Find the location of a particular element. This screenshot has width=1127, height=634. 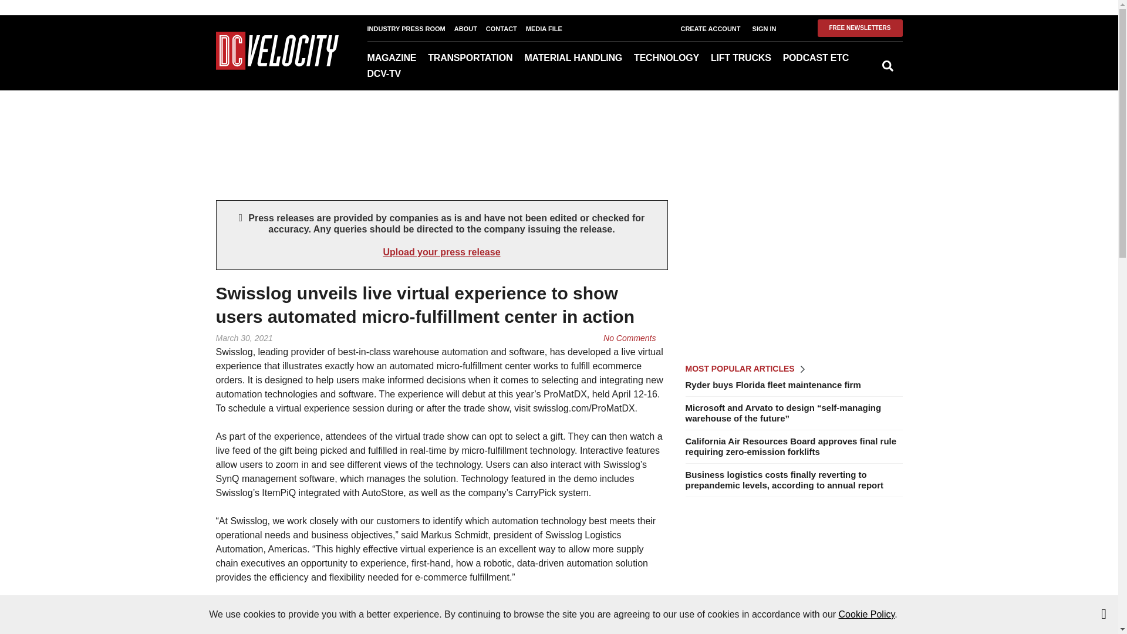

3rd party ad content is located at coordinates (793, 274).